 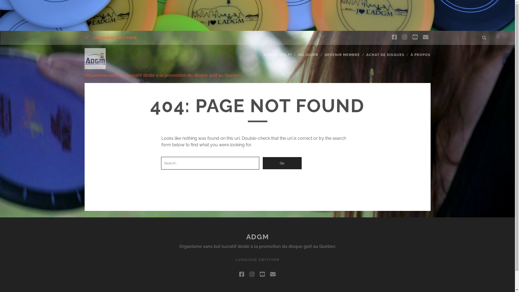 What do you see at coordinates (115, 38) in the screenshot?
I see `LANGUAGE SWITCHER` at bounding box center [115, 38].